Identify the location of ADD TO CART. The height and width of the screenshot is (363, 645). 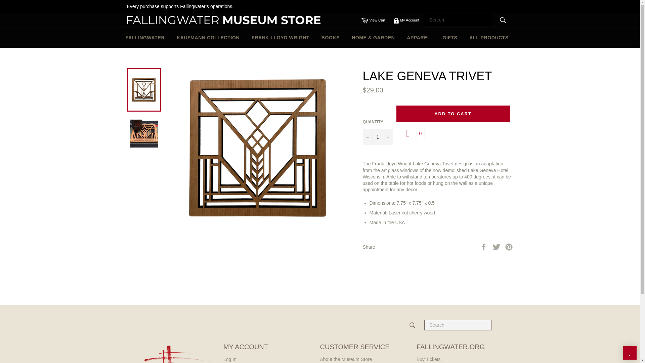
(453, 114).